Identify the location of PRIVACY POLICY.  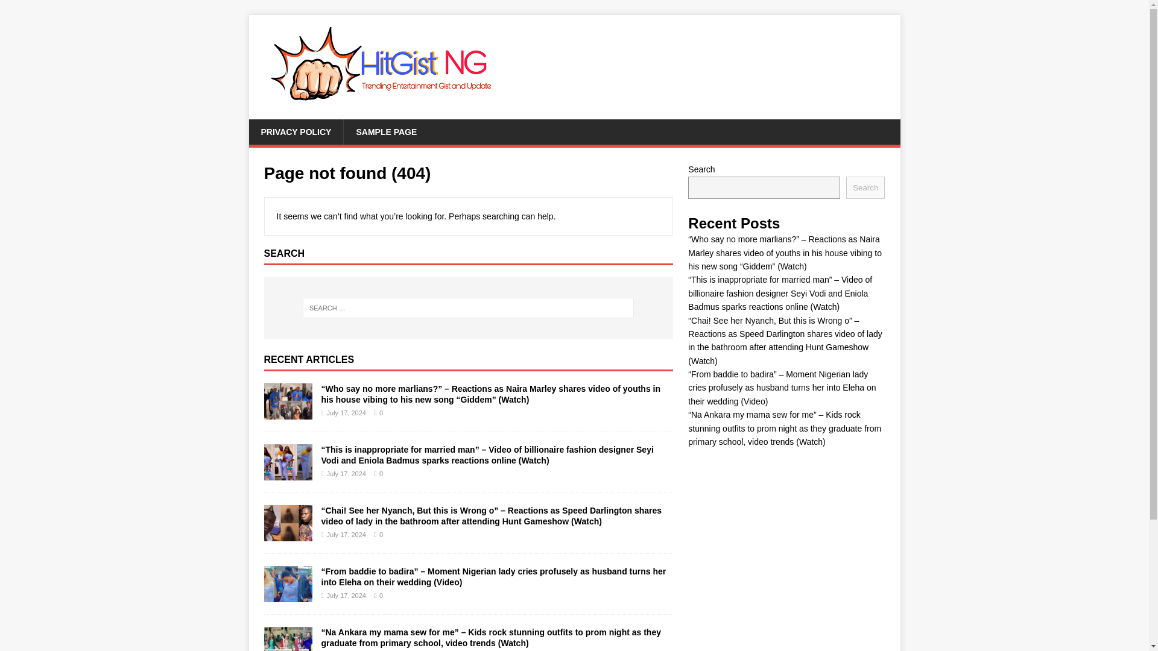
(296, 131).